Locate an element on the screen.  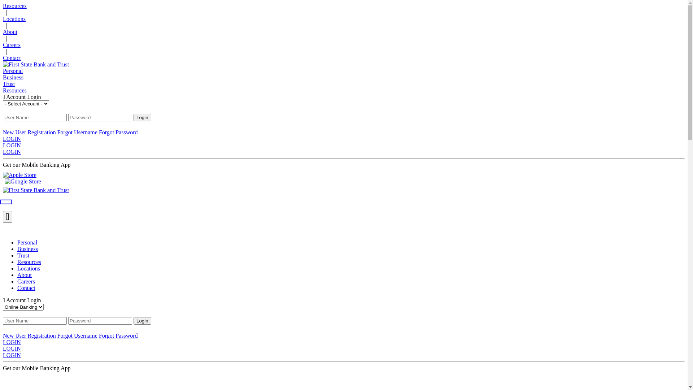
Resources is located at coordinates (344, 91).